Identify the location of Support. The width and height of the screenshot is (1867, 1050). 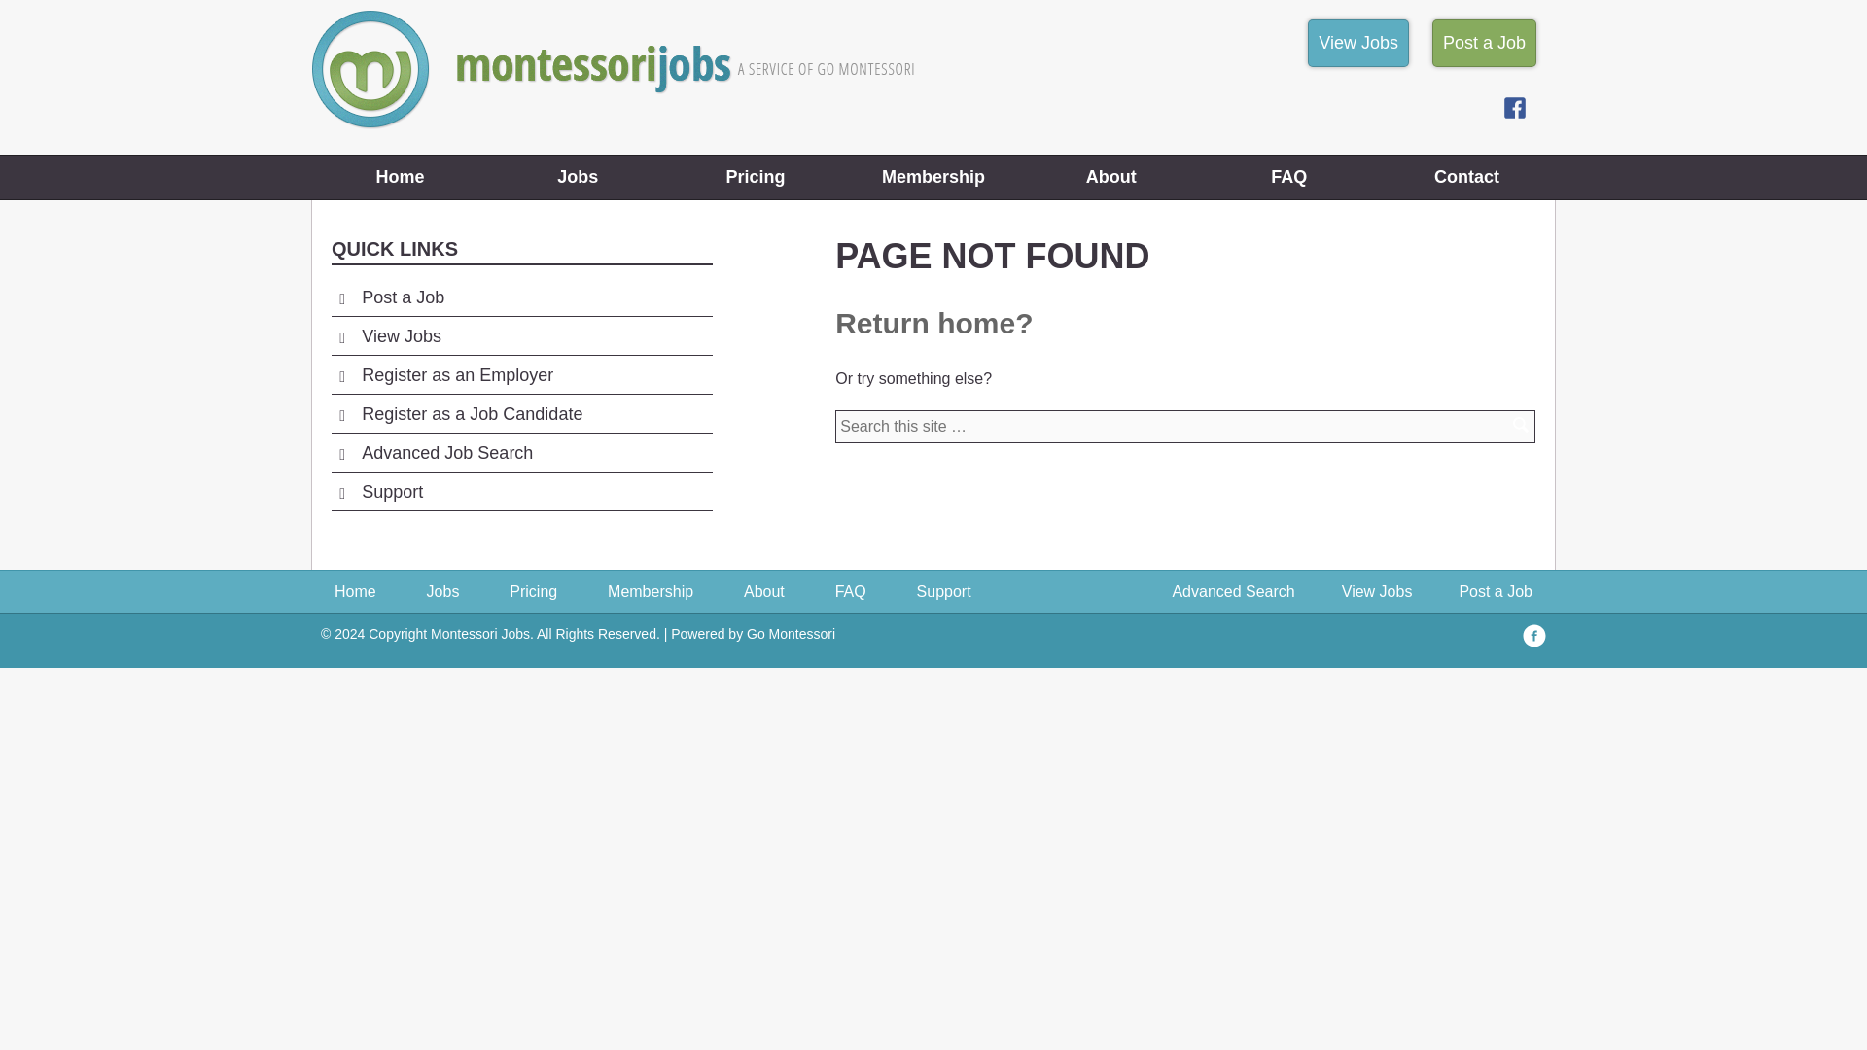
(393, 494).